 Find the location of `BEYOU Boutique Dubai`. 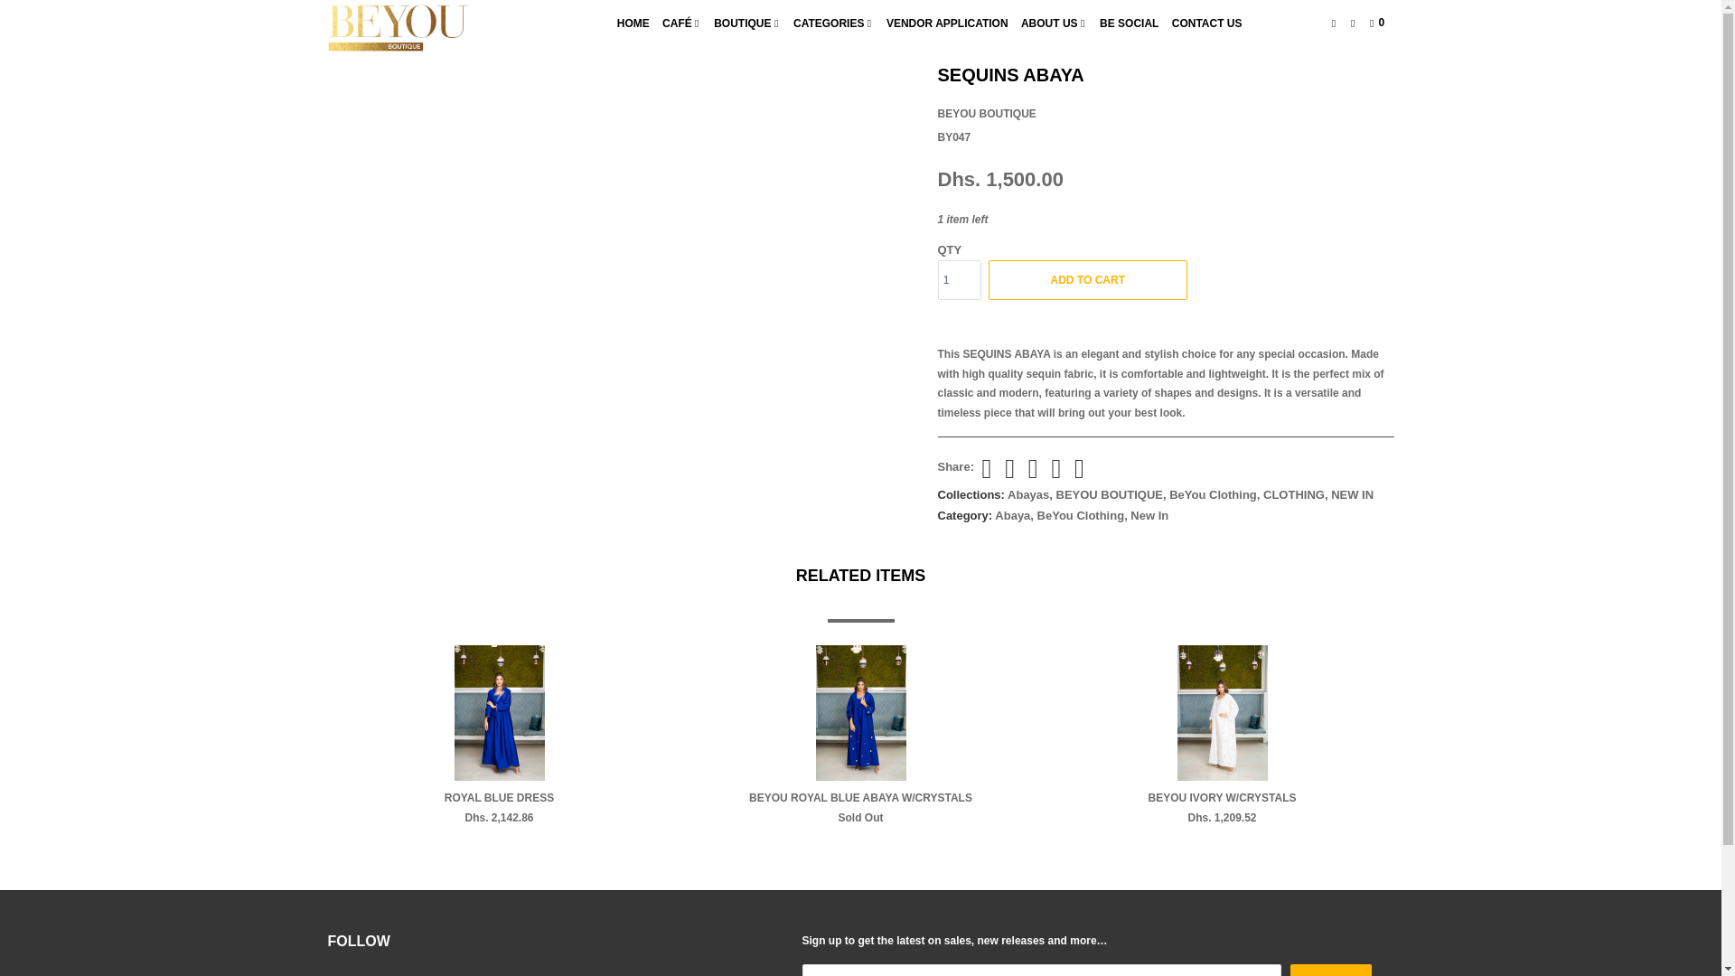

BEYOU Boutique Dubai is located at coordinates (342, 34).